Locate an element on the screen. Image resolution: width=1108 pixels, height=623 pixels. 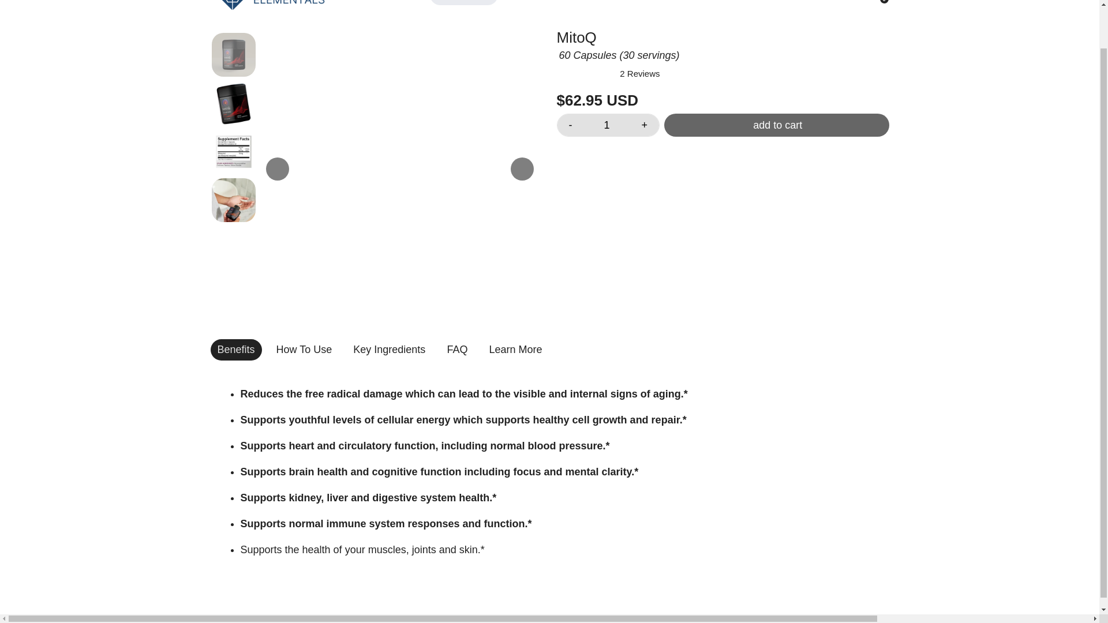
Our Products is located at coordinates (464, 9).